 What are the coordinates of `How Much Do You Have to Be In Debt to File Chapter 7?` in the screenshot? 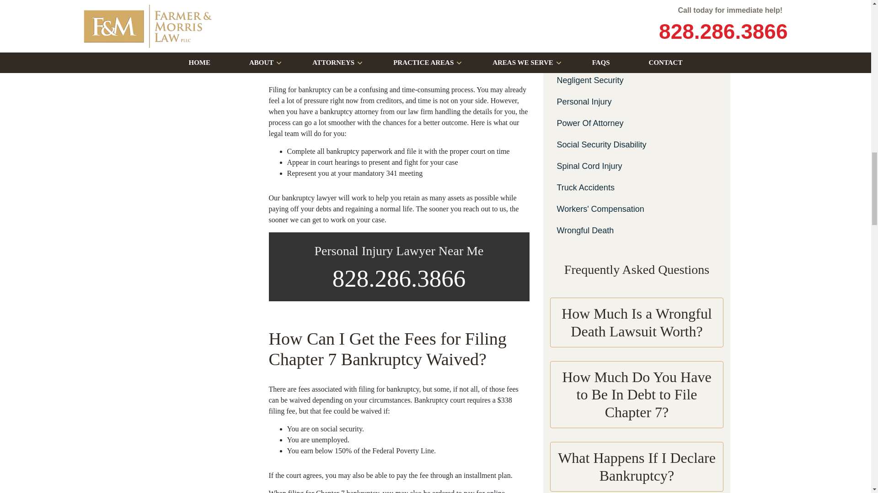 It's located at (637, 394).